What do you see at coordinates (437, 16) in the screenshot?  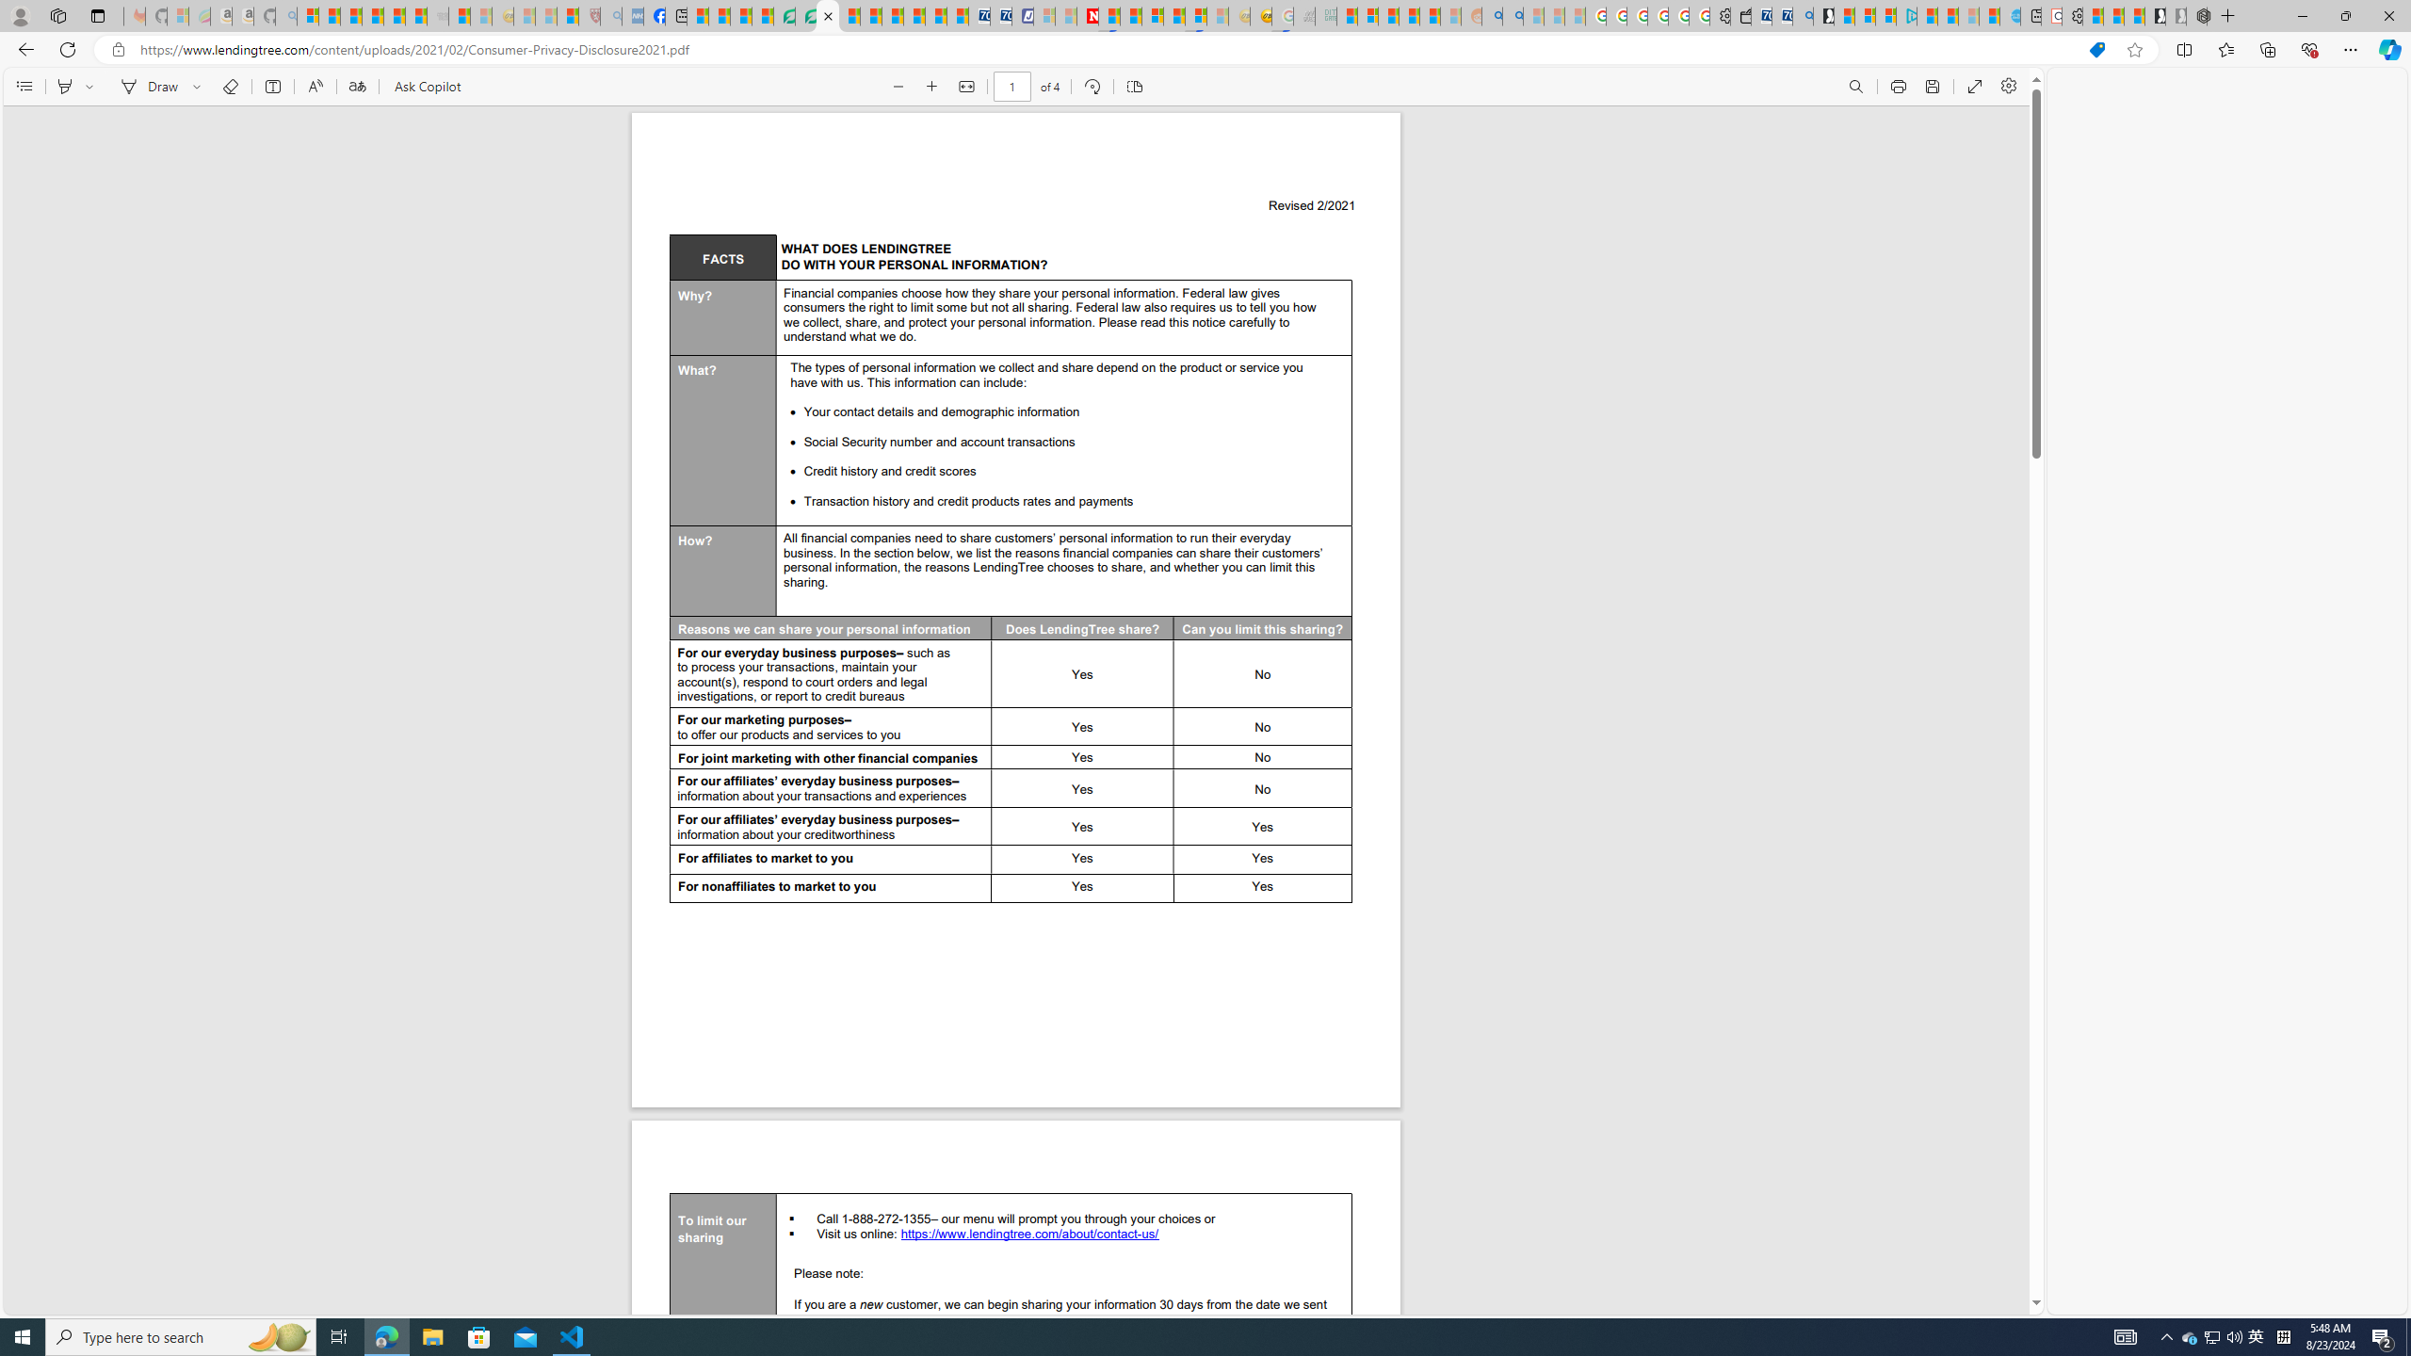 I see `Combat Siege - Sleeping` at bounding box center [437, 16].